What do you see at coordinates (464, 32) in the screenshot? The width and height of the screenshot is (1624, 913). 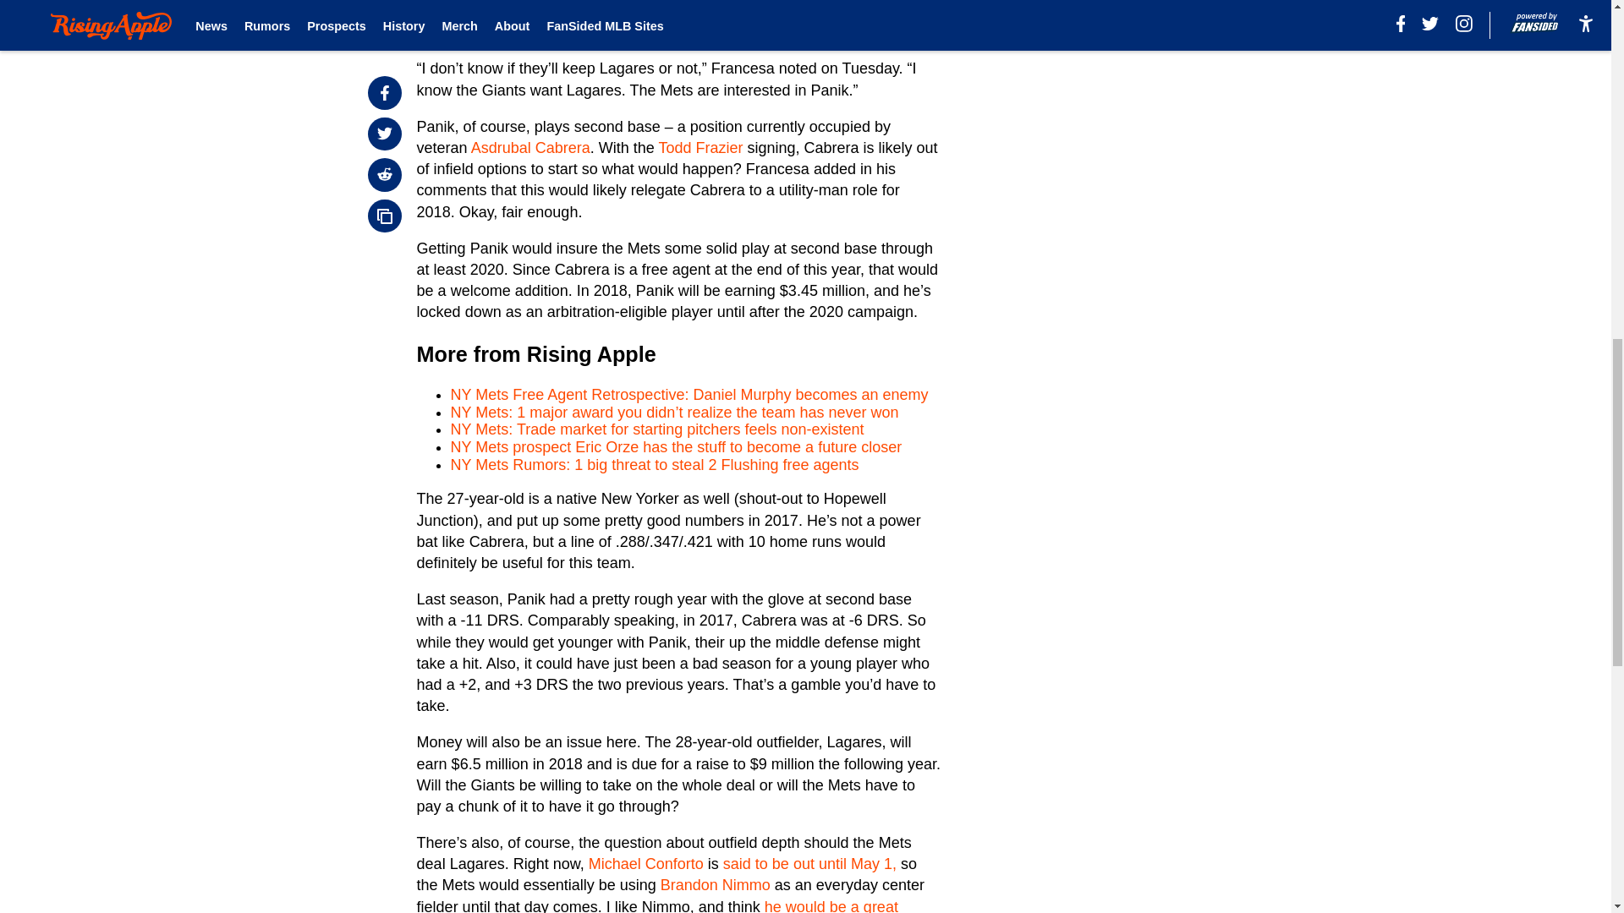 I see `Juan Lagares` at bounding box center [464, 32].